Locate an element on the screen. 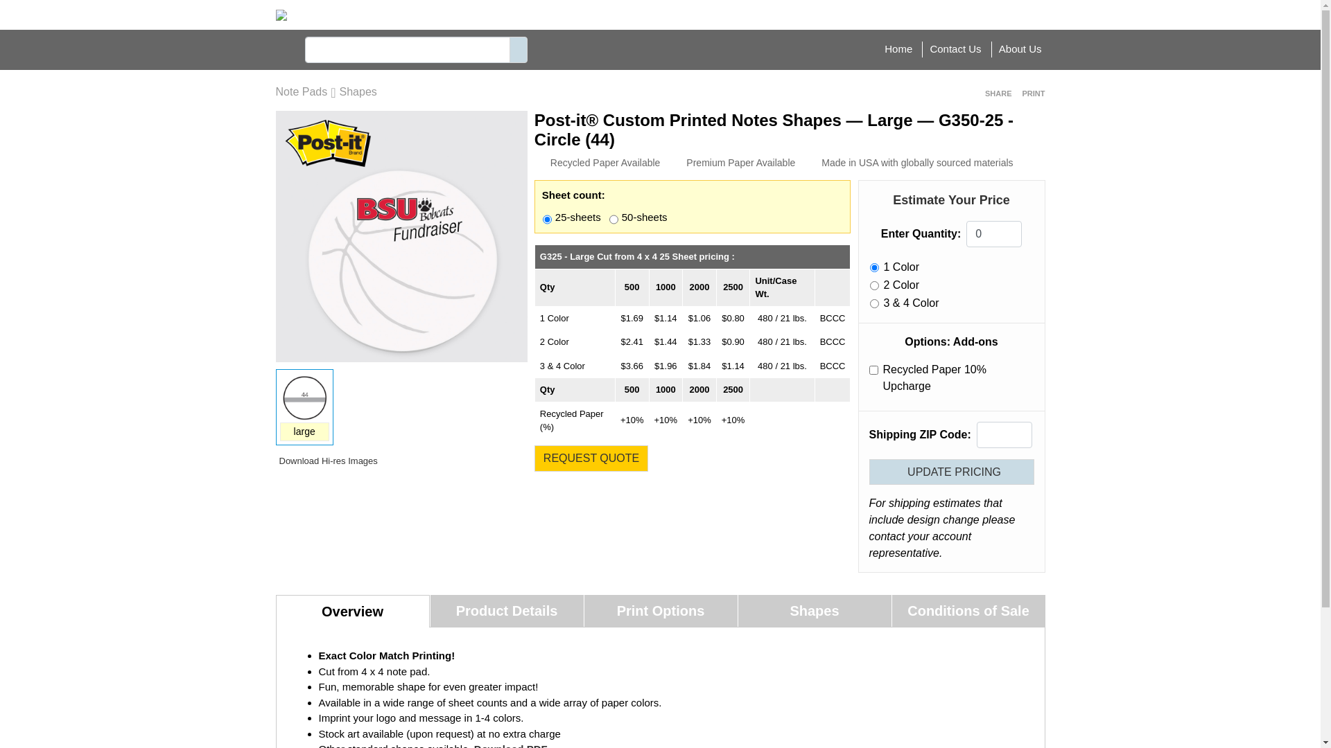  UPDATE PRICING is located at coordinates (952, 472).